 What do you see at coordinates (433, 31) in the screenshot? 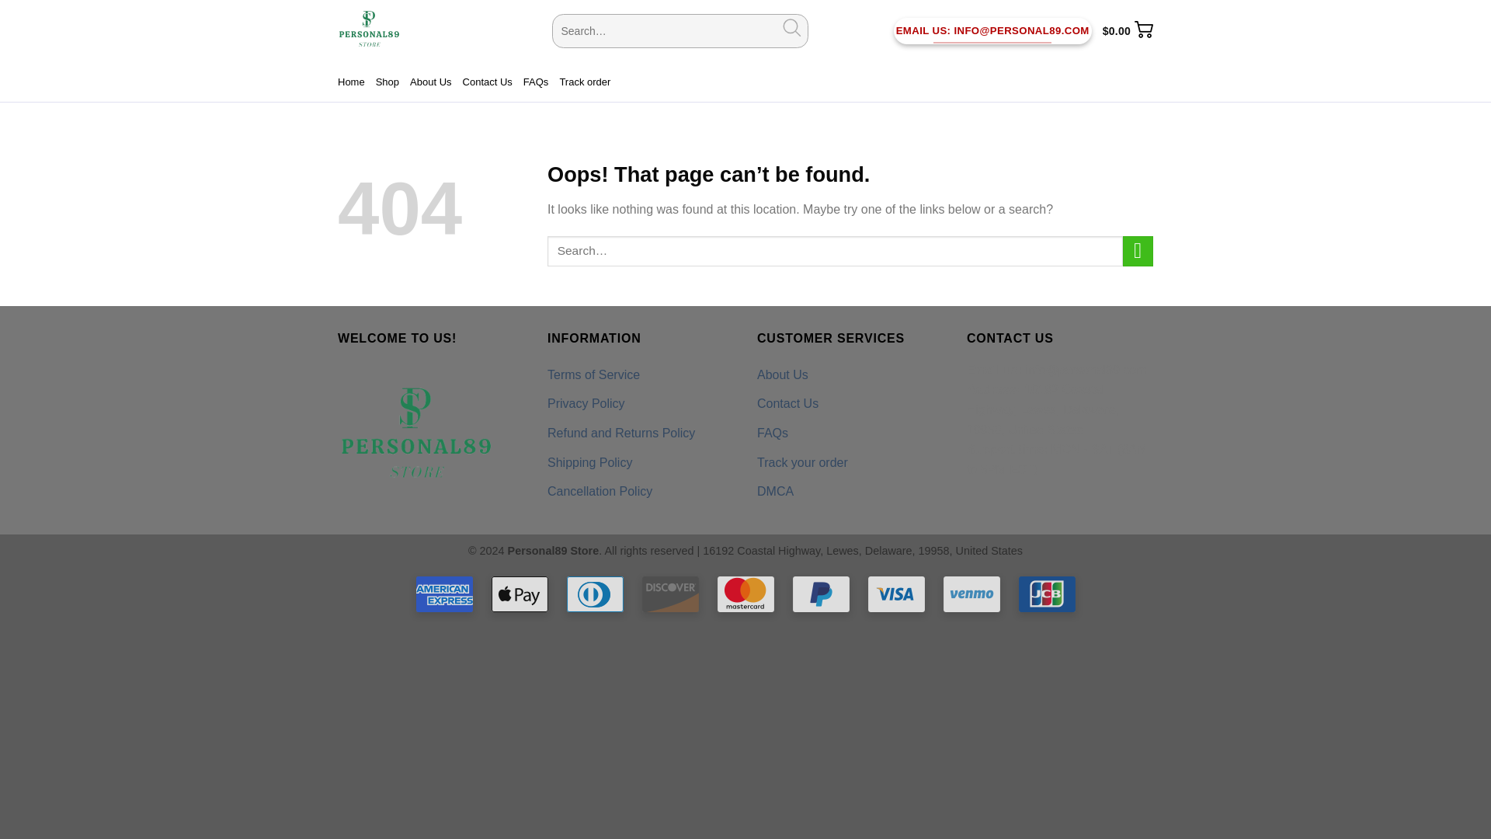
I see `Personal89 Store - Personal89 Store` at bounding box center [433, 31].